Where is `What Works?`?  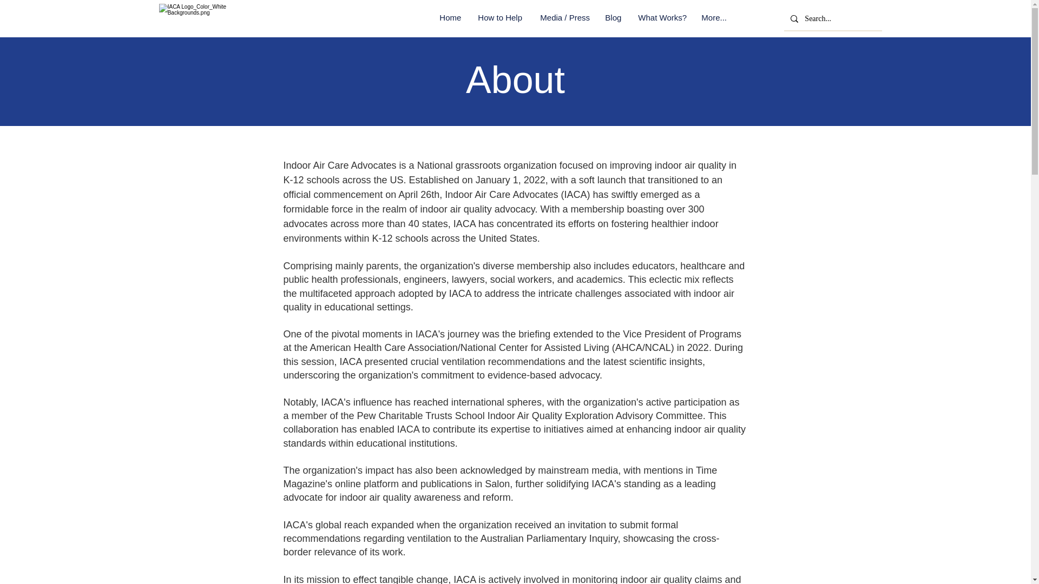 What Works? is located at coordinates (661, 17).